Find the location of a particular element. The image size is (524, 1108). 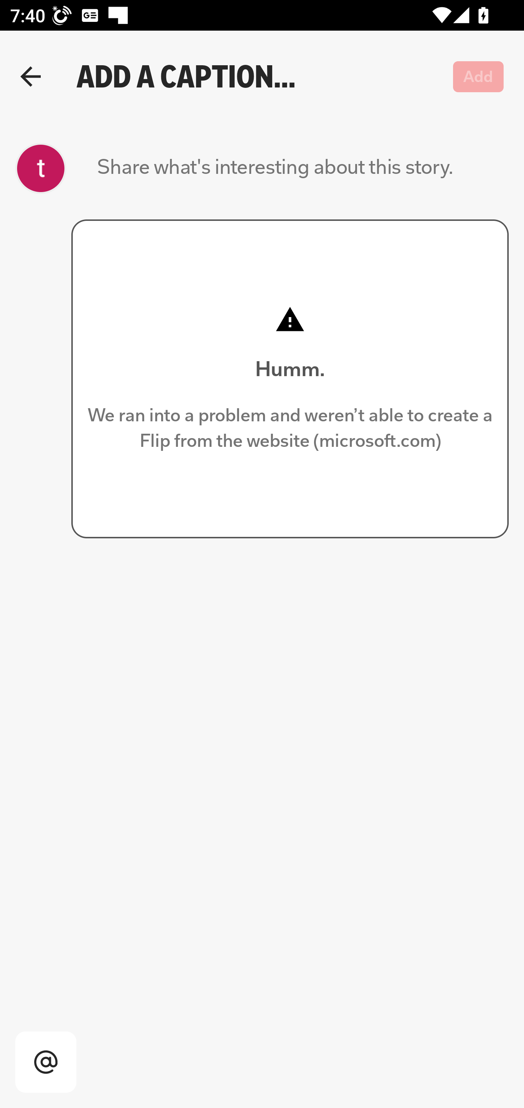

Add is located at coordinates (479, 77).